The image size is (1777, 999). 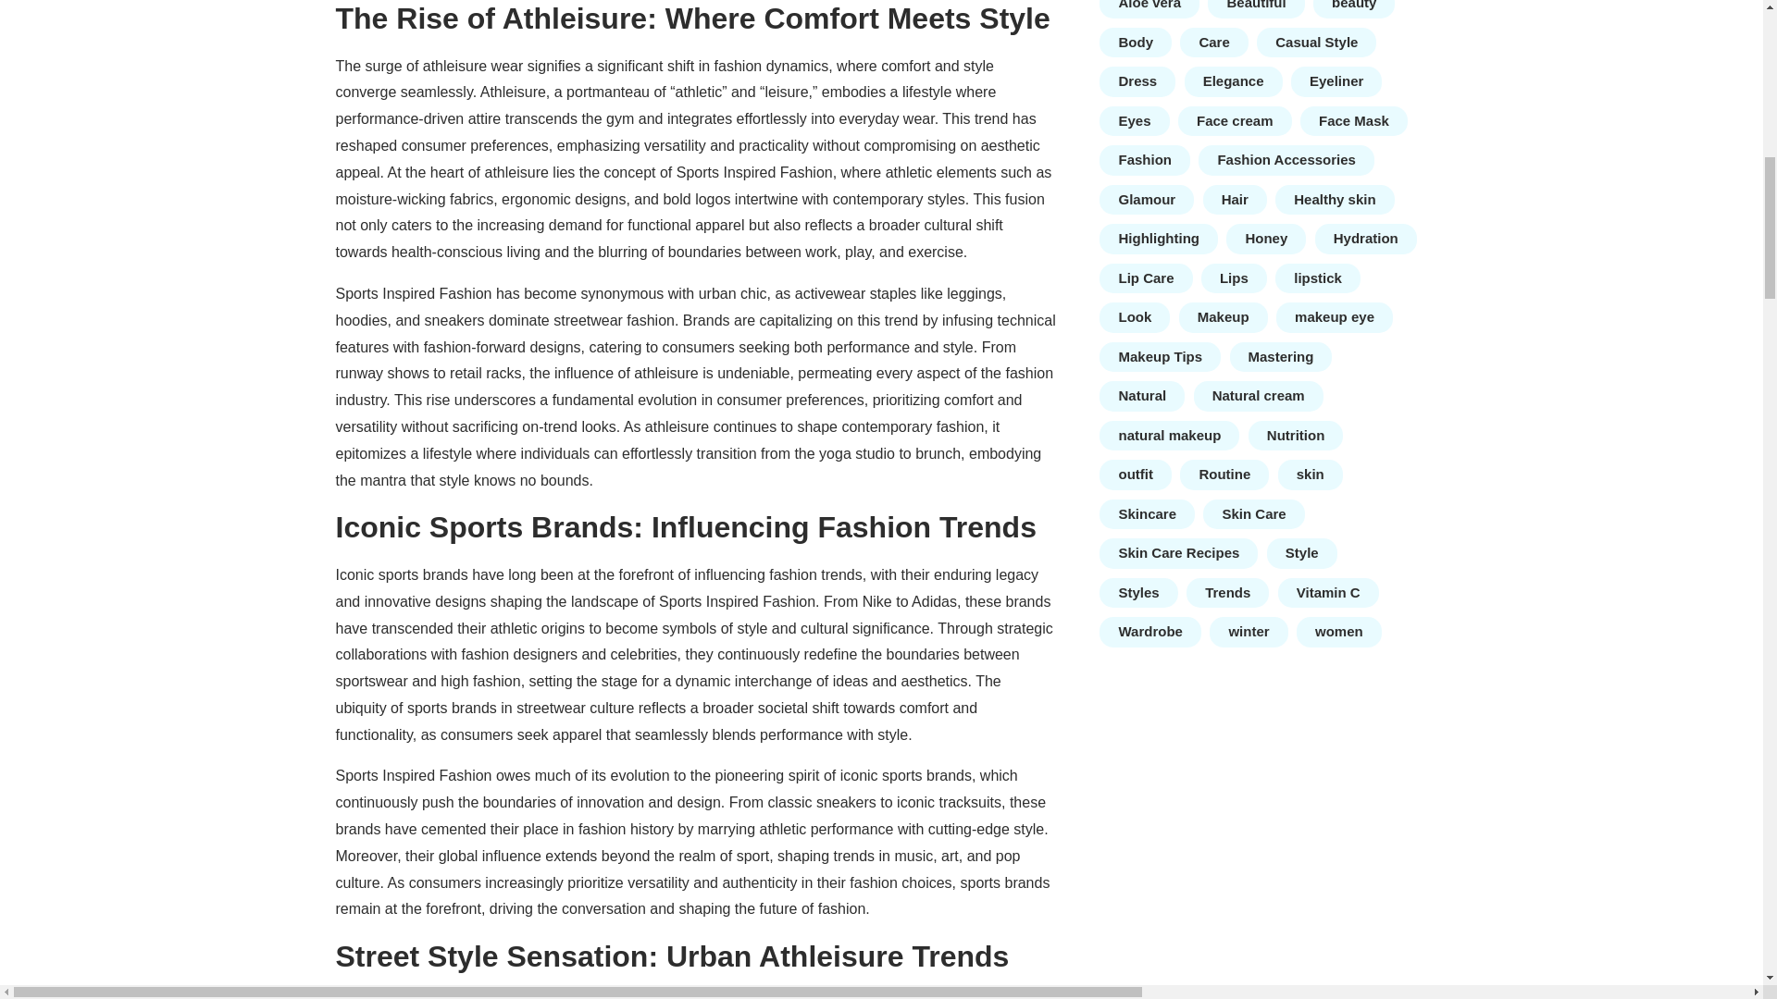 What do you see at coordinates (1234, 81) in the screenshot?
I see `Elegance` at bounding box center [1234, 81].